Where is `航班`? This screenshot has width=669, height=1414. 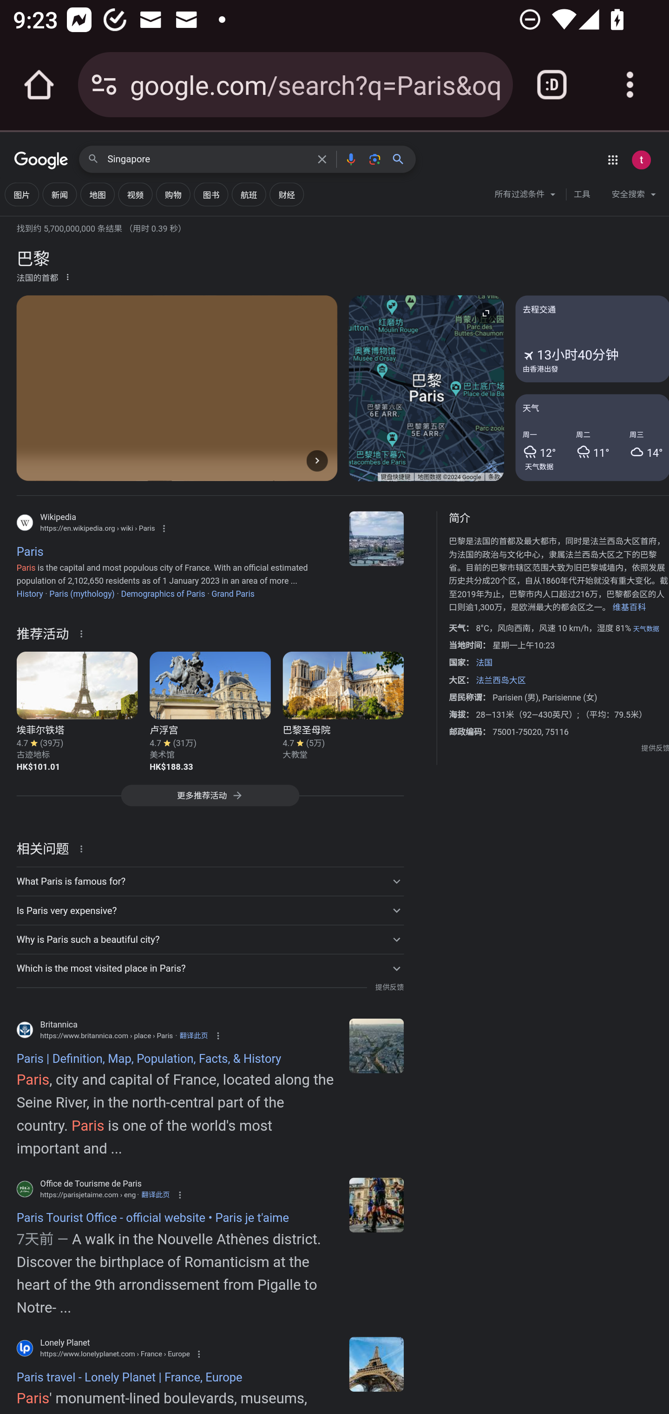 航班 is located at coordinates (249, 194).